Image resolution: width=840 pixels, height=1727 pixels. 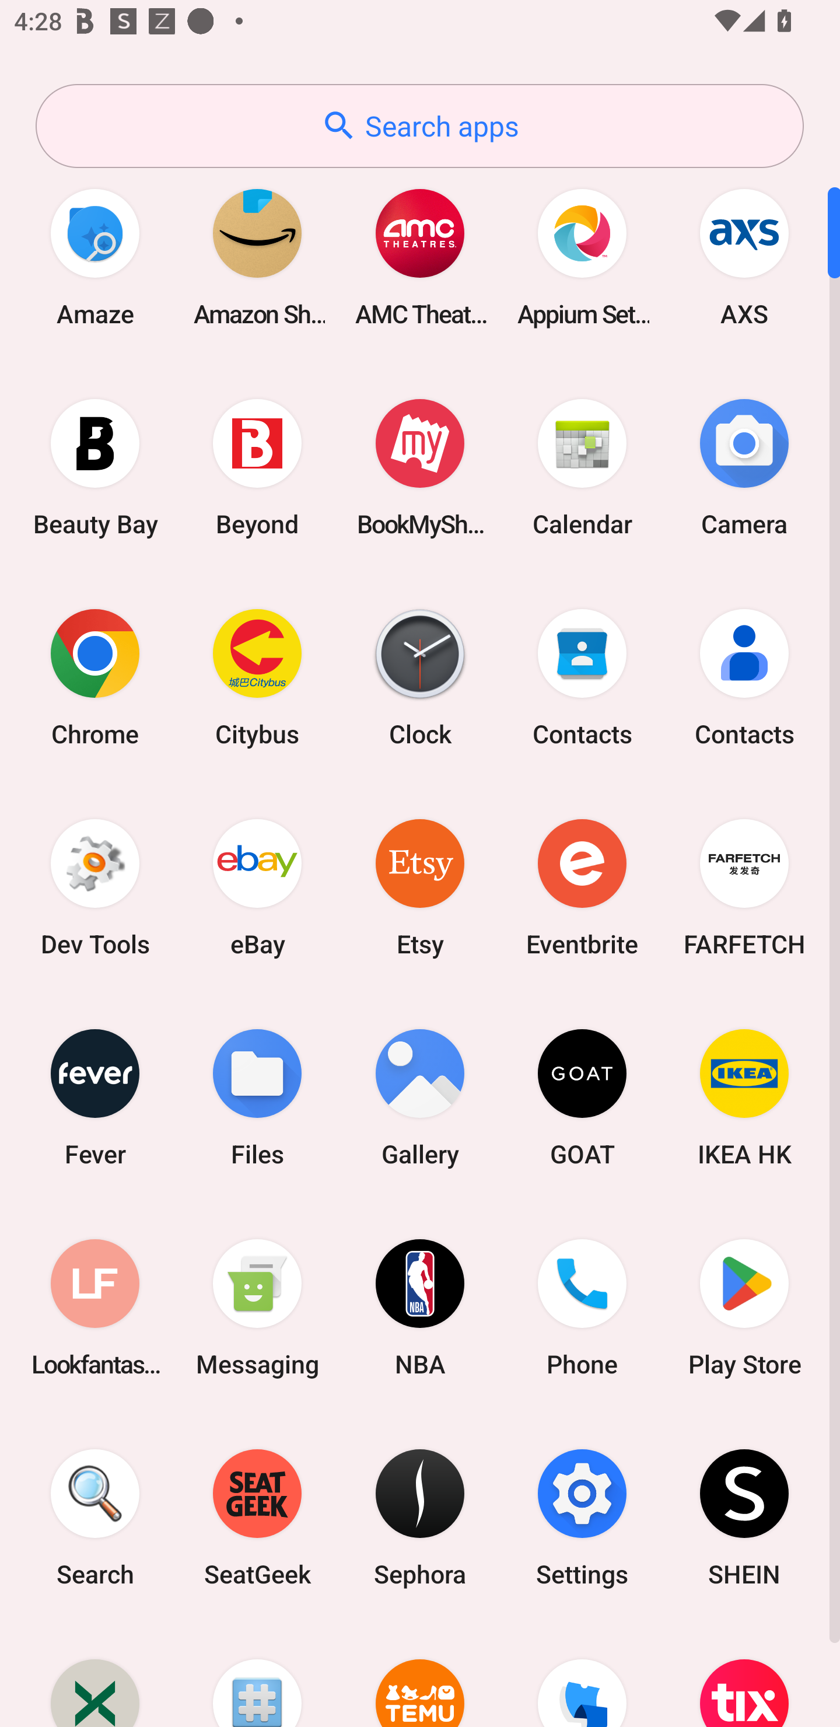 What do you see at coordinates (420, 1518) in the screenshot?
I see `Sephora` at bounding box center [420, 1518].